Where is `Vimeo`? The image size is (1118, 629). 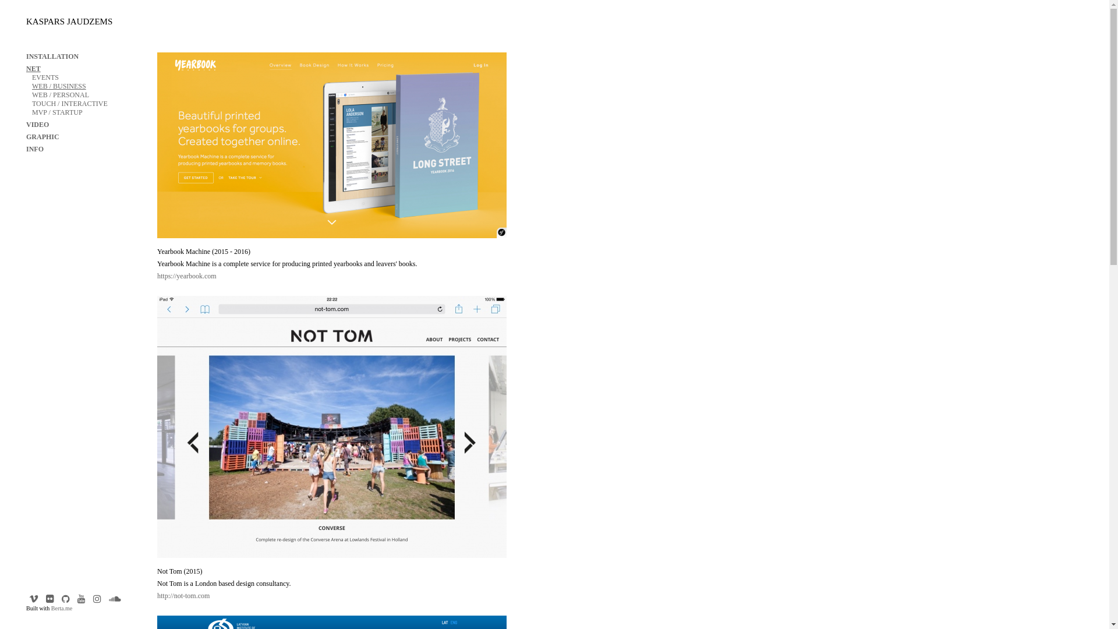 Vimeo is located at coordinates (34, 599).